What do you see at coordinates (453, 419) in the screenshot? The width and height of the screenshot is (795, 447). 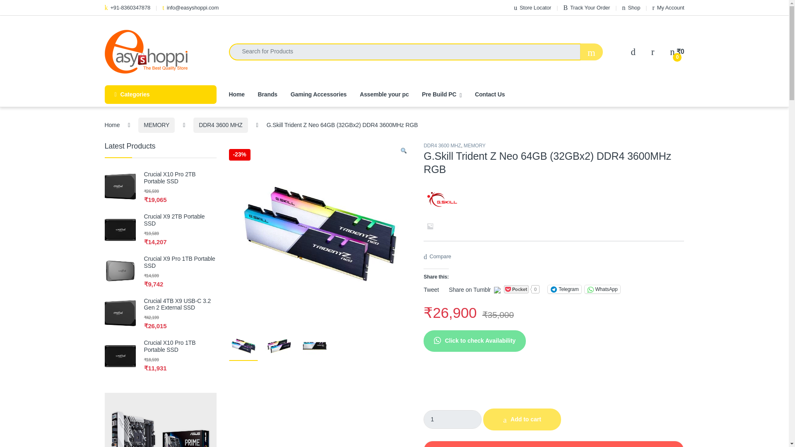 I see `1` at bounding box center [453, 419].